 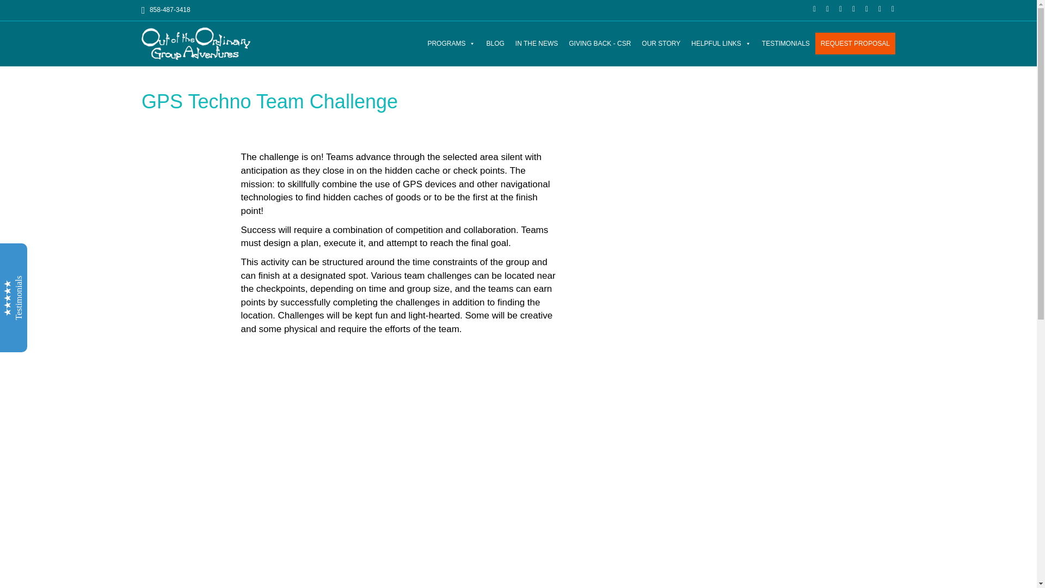 I want to click on Twitter, so click(x=822, y=8).